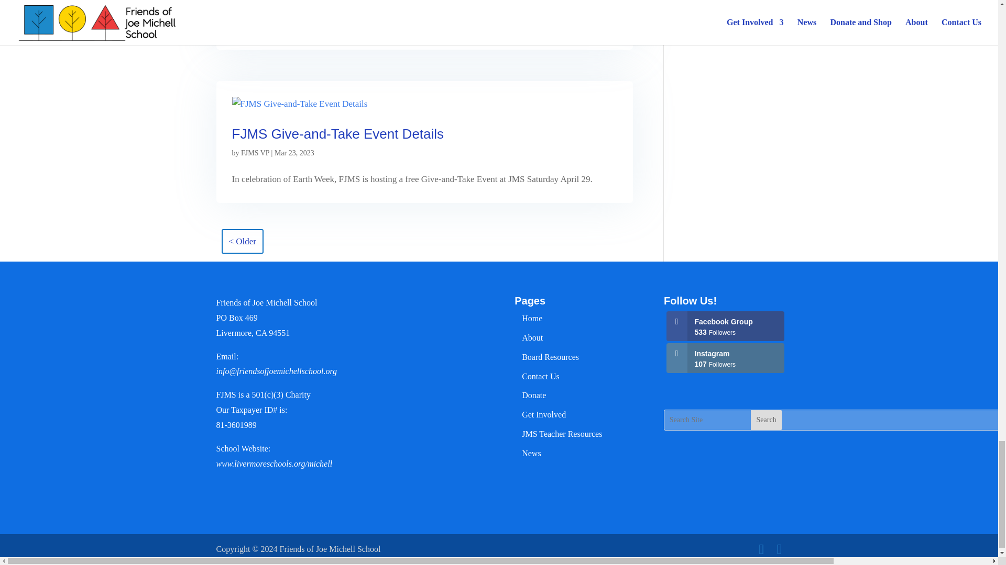 The width and height of the screenshot is (1006, 565). Describe the element at coordinates (337, 134) in the screenshot. I see `FJMS Give-and-Take Event Details` at that location.